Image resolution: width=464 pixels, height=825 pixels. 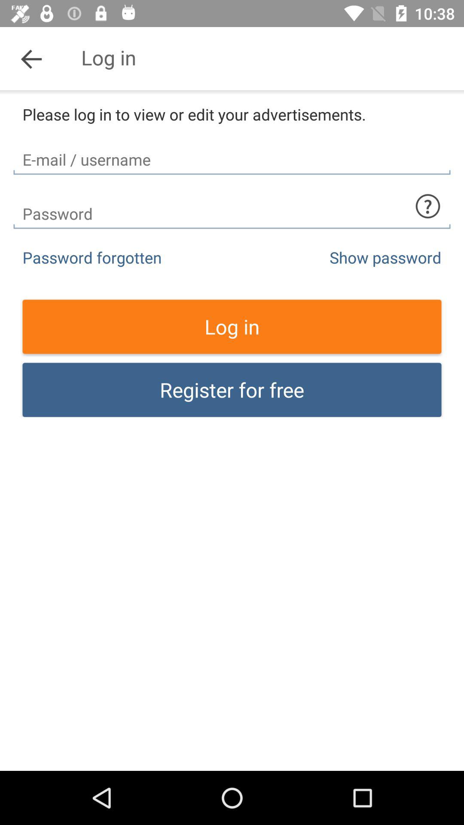 What do you see at coordinates (385, 257) in the screenshot?
I see `scroll until the show password icon` at bounding box center [385, 257].